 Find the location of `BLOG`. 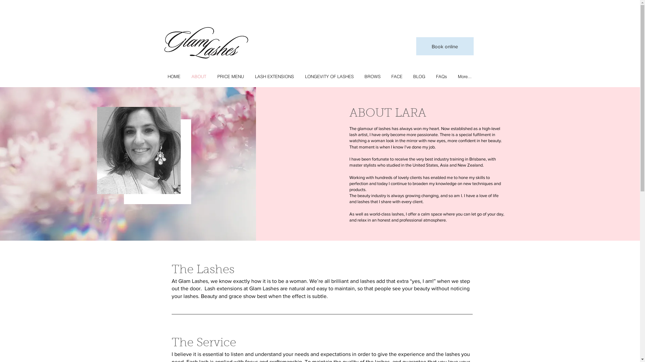

BLOG is located at coordinates (419, 76).